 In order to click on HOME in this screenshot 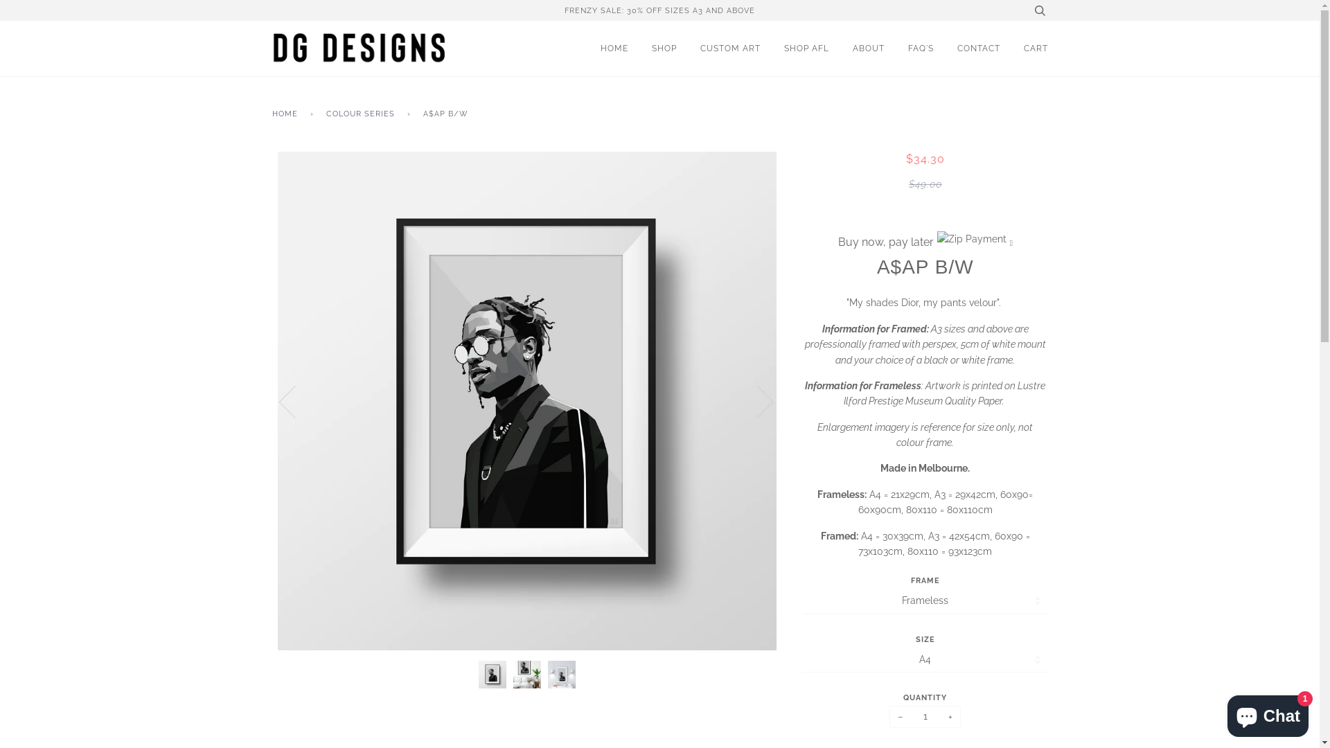, I will do `click(287, 114)`.